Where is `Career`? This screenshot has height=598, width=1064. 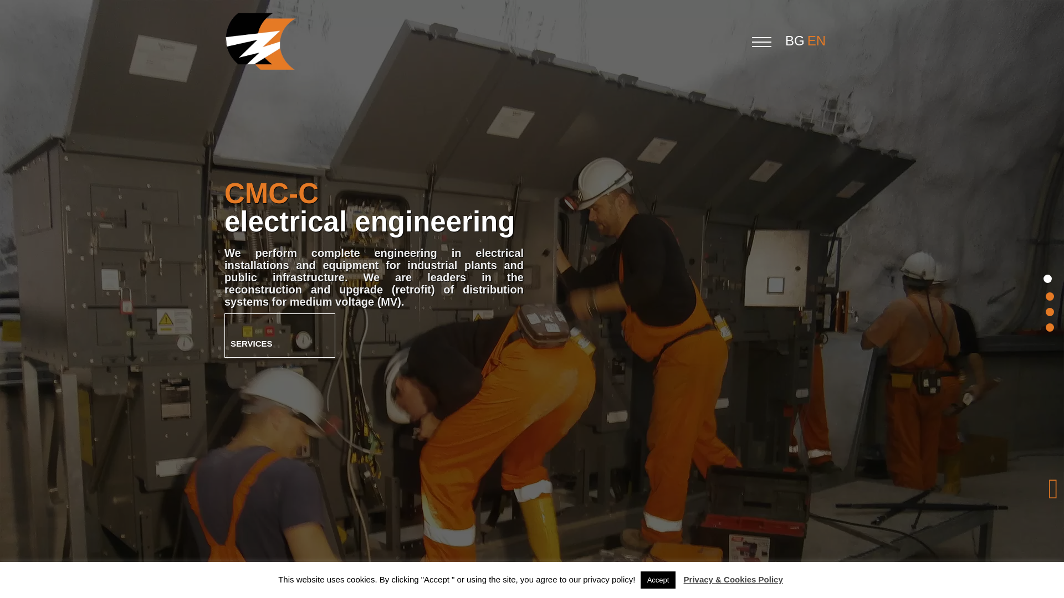 Career is located at coordinates (1046, 324).